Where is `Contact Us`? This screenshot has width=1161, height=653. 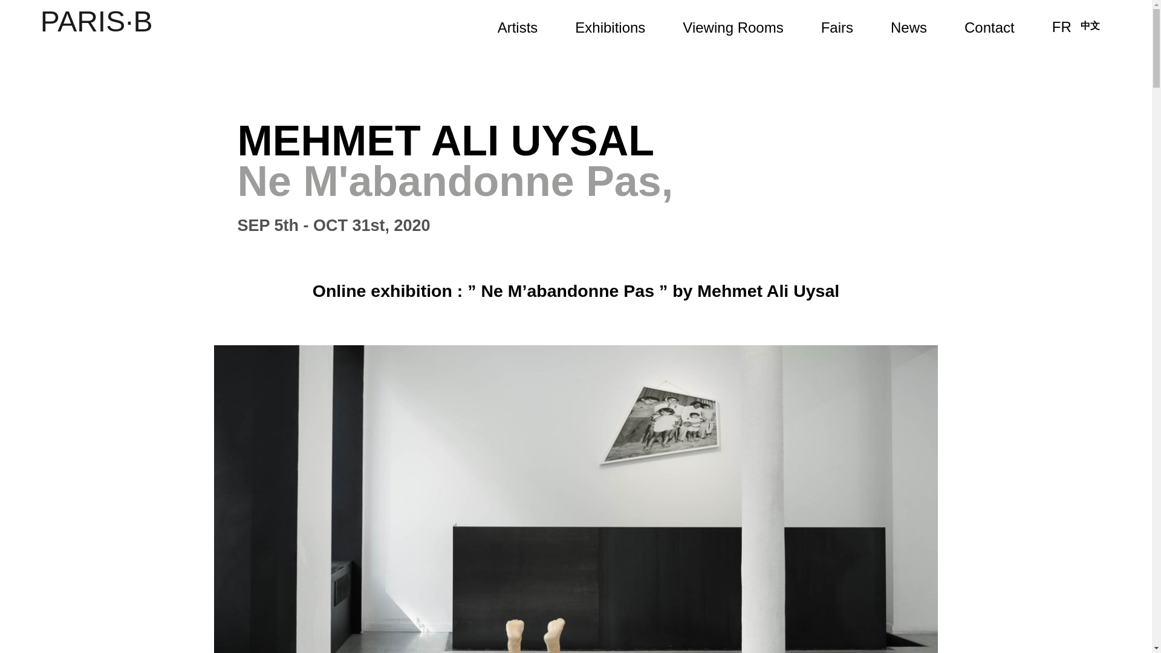 Contact Us is located at coordinates (989, 27).